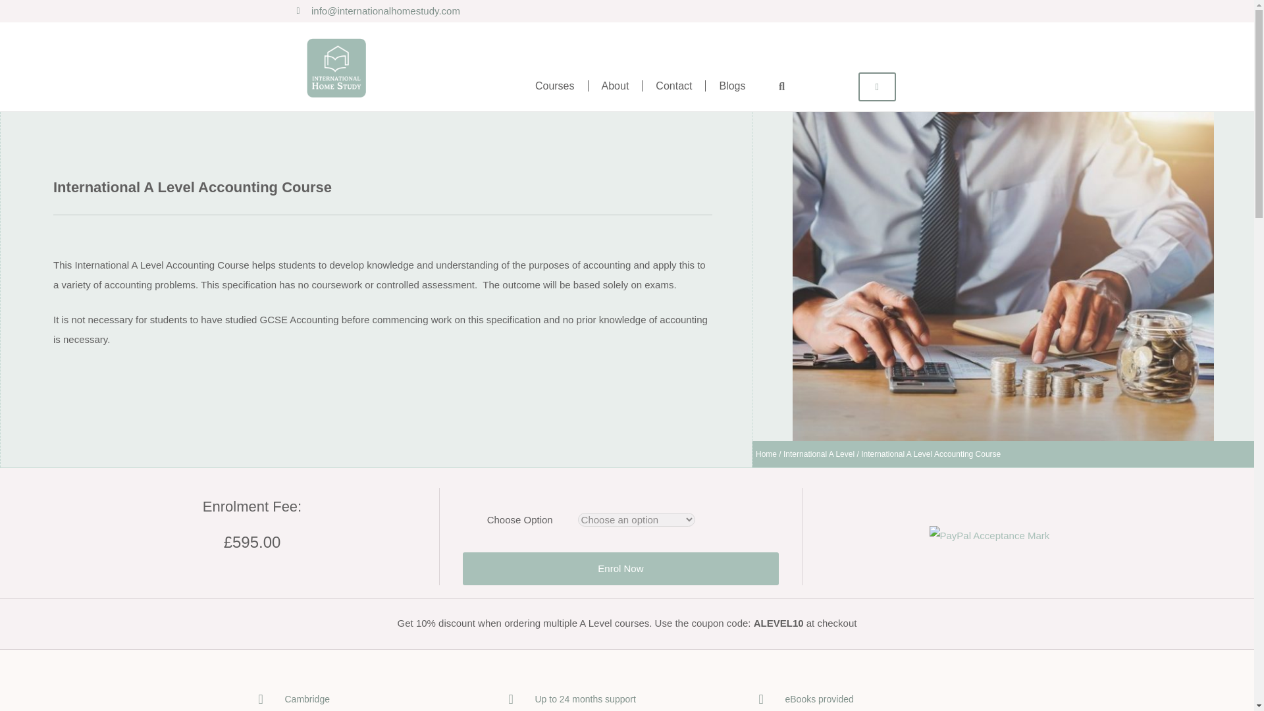  What do you see at coordinates (989, 535) in the screenshot?
I see `How PayPal Works` at bounding box center [989, 535].